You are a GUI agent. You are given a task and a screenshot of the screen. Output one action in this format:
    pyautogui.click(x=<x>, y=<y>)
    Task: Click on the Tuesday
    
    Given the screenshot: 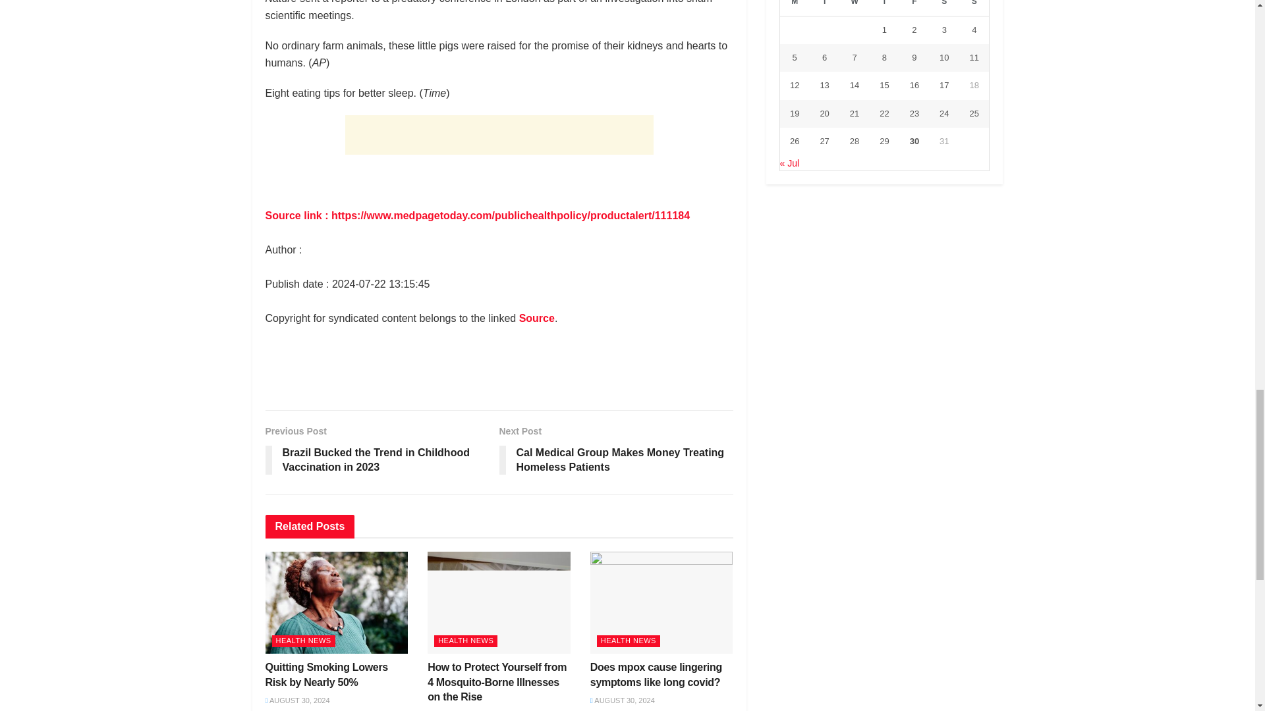 What is the action you would take?
    pyautogui.click(x=824, y=8)
    